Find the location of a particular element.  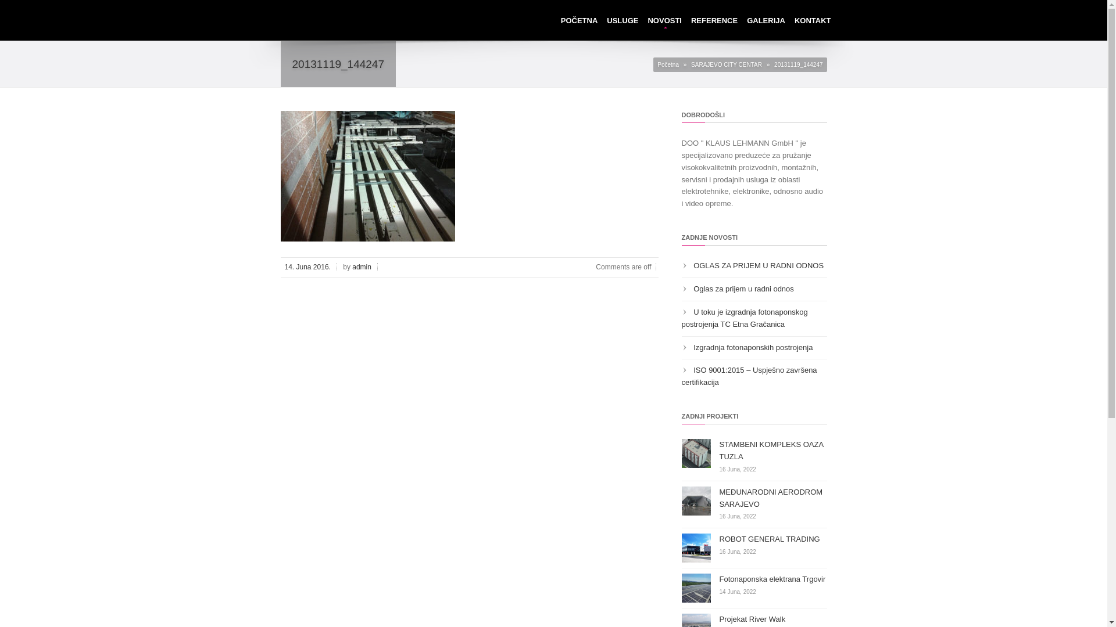

Izgradnja fotonaponskih postrojenja is located at coordinates (753, 347).